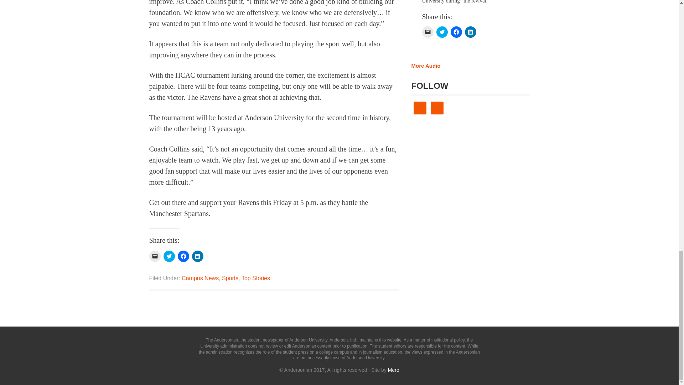  I want to click on Top Stories, so click(256, 278).